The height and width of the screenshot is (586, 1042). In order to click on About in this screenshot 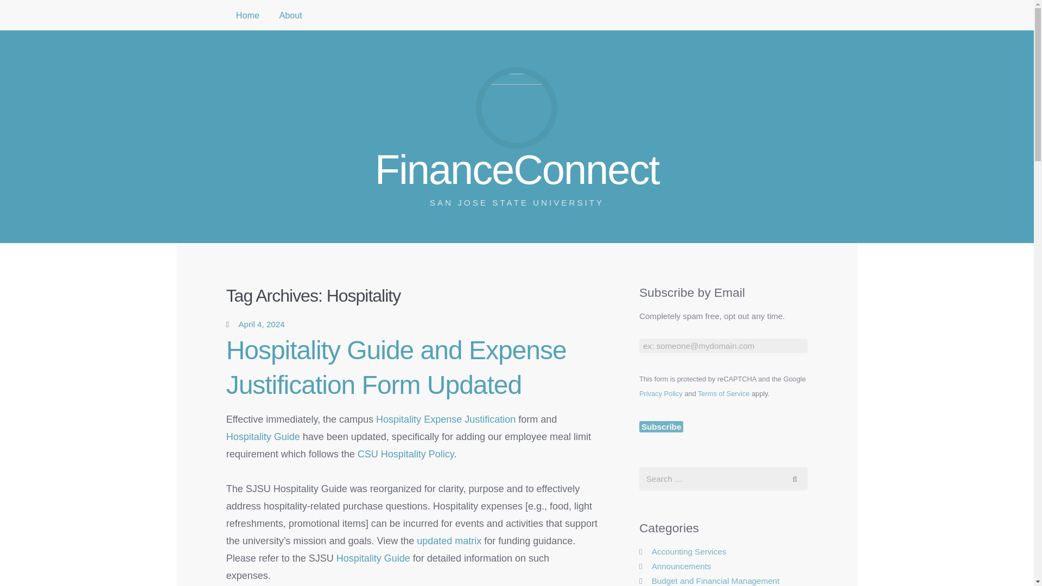, I will do `click(449, 540)`.